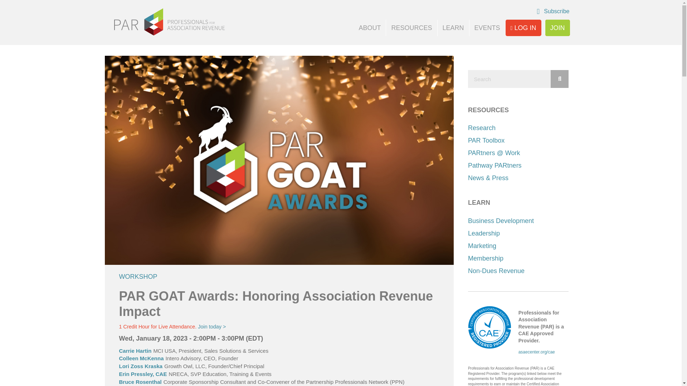  What do you see at coordinates (489, 327) in the screenshot?
I see `CAE-logo-approved` at bounding box center [489, 327].